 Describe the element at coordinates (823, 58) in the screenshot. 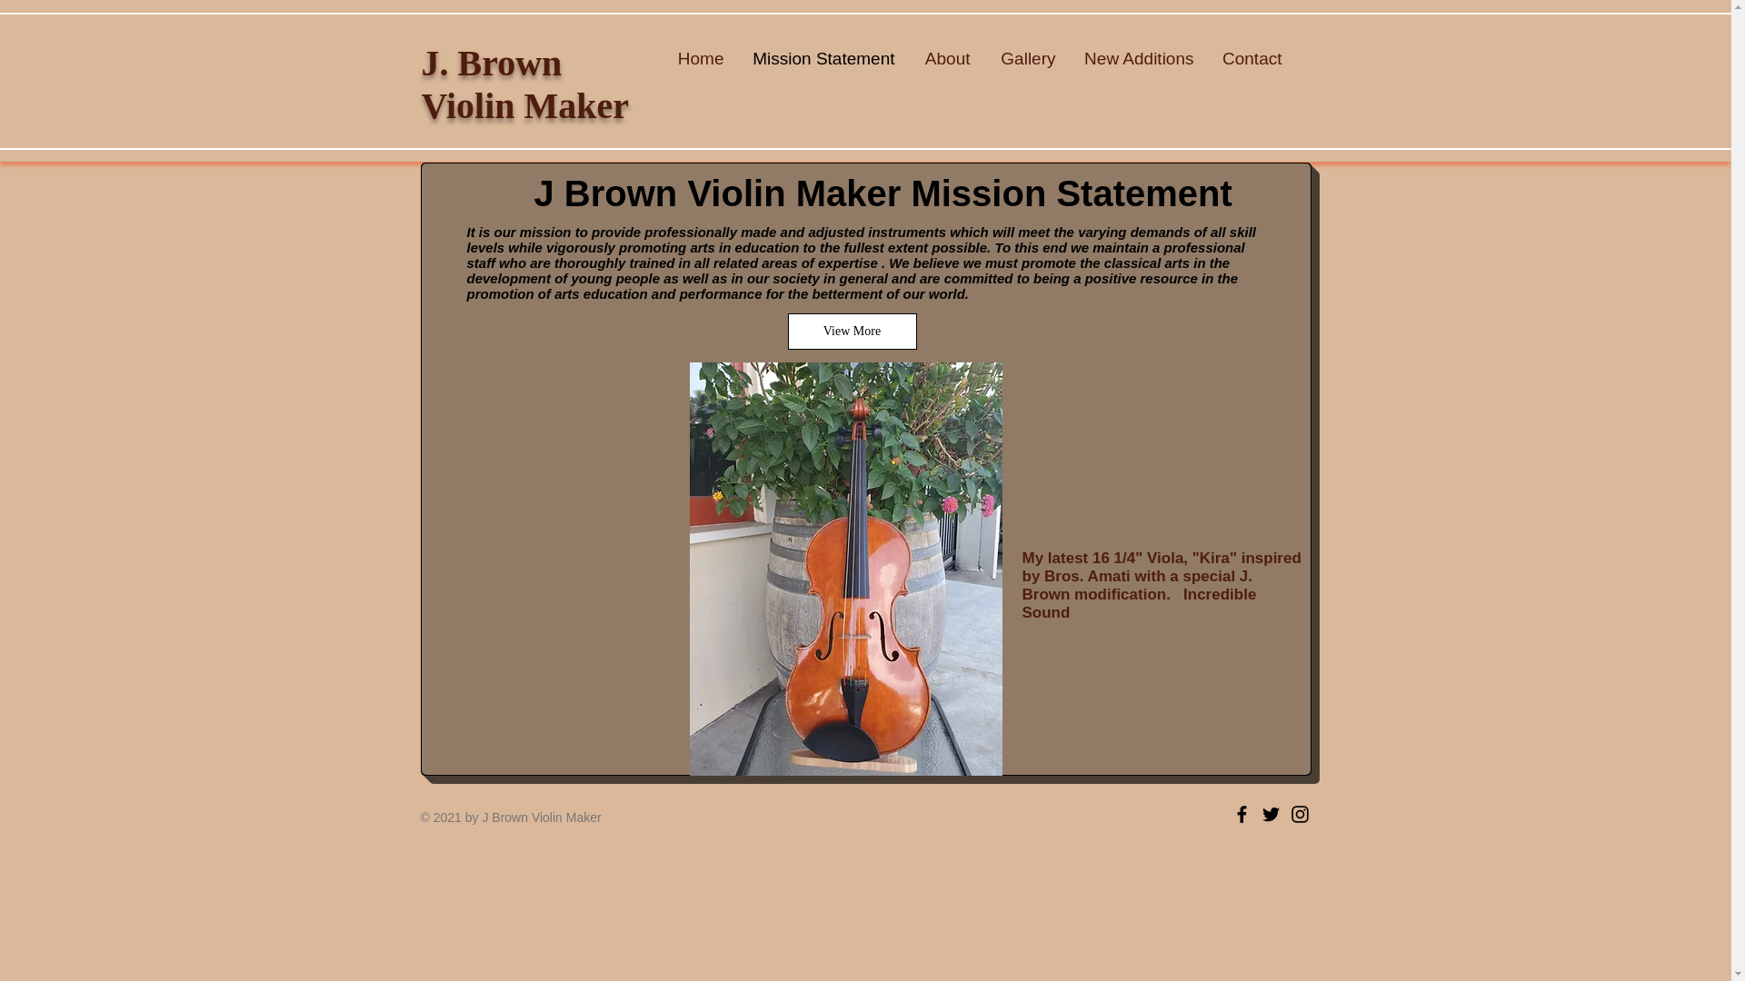

I see `Mission Statement` at that location.